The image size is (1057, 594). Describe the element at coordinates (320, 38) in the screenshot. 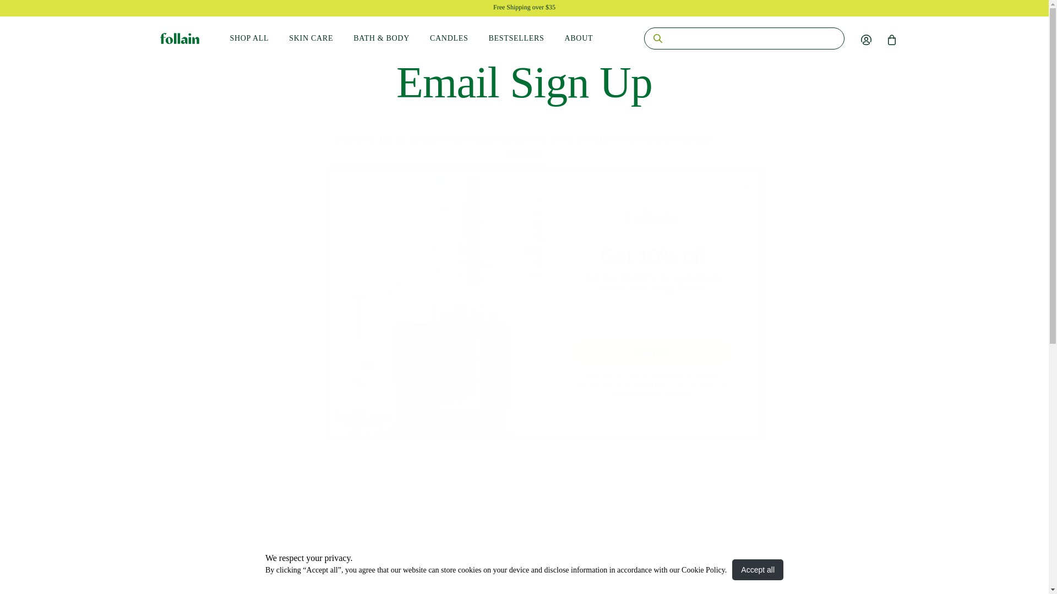

I see `SKIN CARE` at that location.